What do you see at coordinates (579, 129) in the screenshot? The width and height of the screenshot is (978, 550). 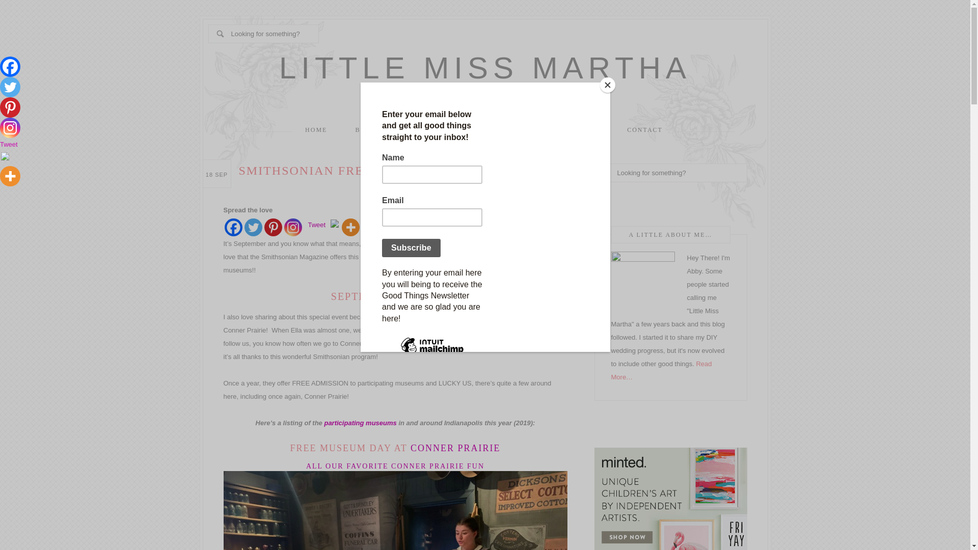 I see `LTK FINDS` at bounding box center [579, 129].